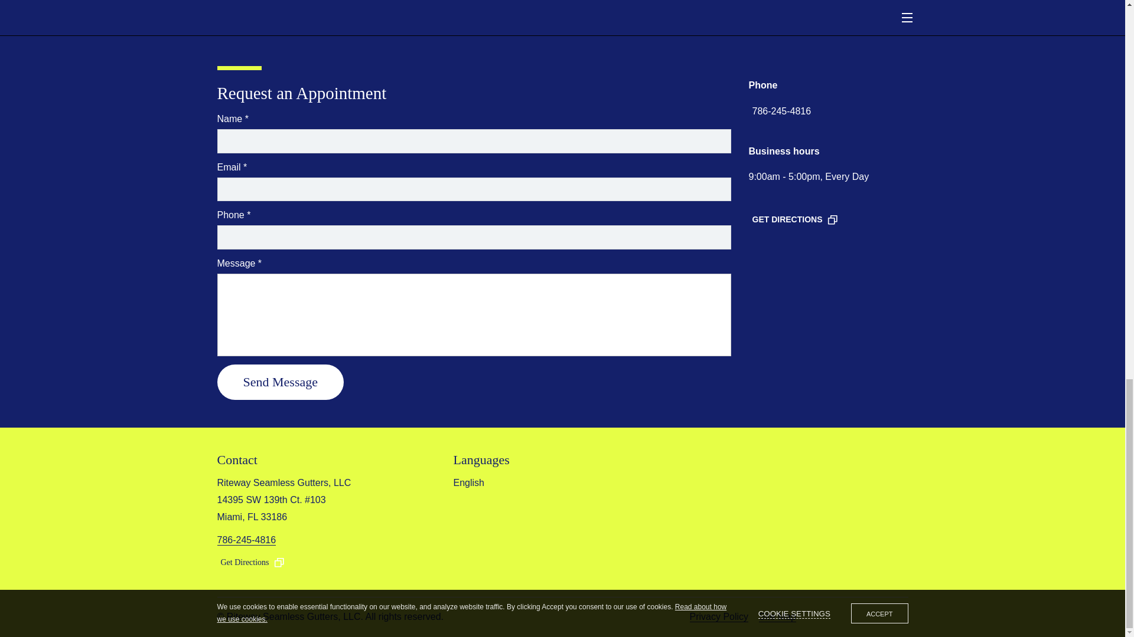 The width and height of the screenshot is (1134, 637). I want to click on Send Message, so click(280, 382).